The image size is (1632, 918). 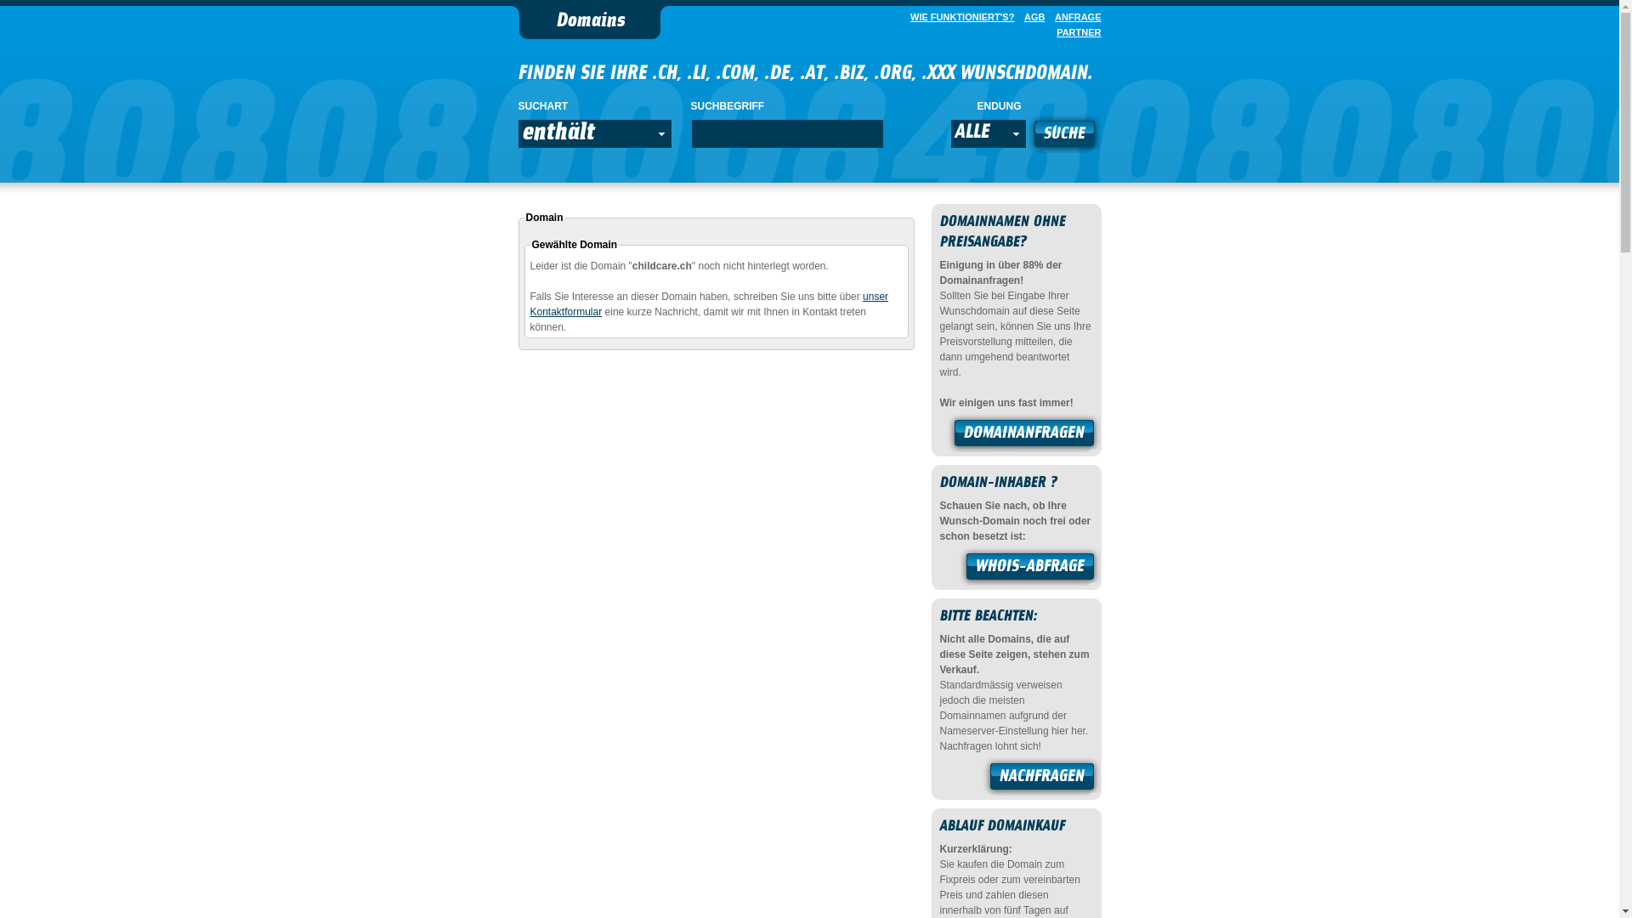 I want to click on NACHFRAGEN, so click(x=1042, y=779).